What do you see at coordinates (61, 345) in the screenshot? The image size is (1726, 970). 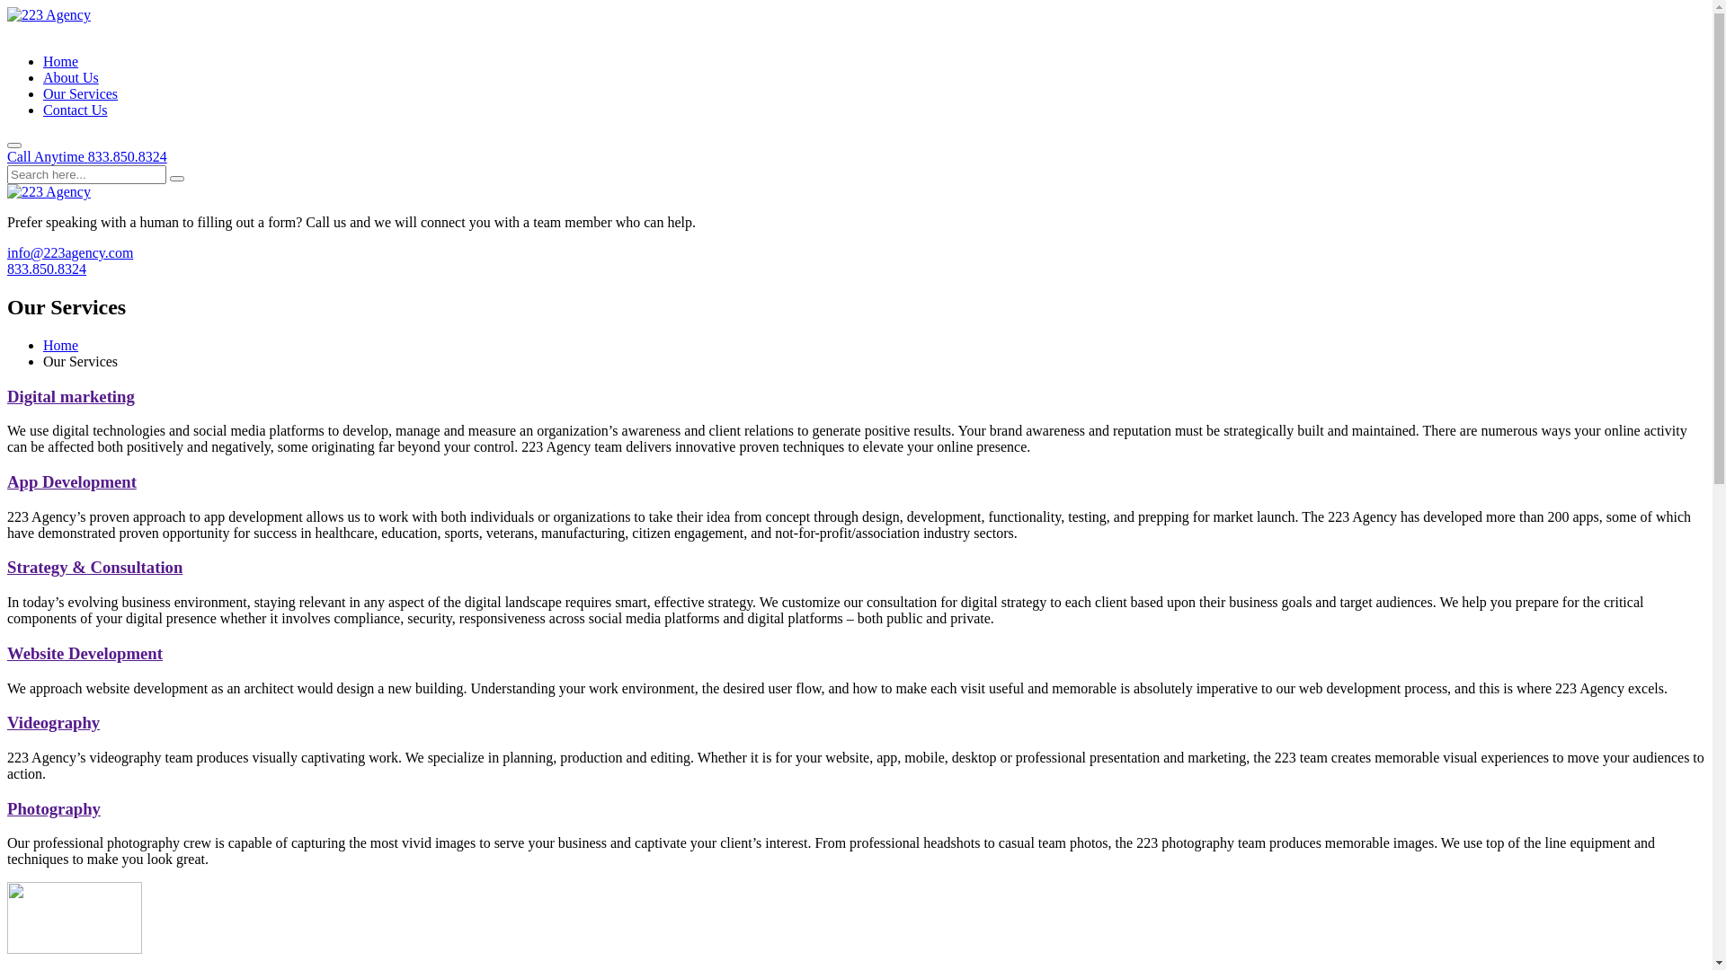 I see `Home` at bounding box center [61, 345].